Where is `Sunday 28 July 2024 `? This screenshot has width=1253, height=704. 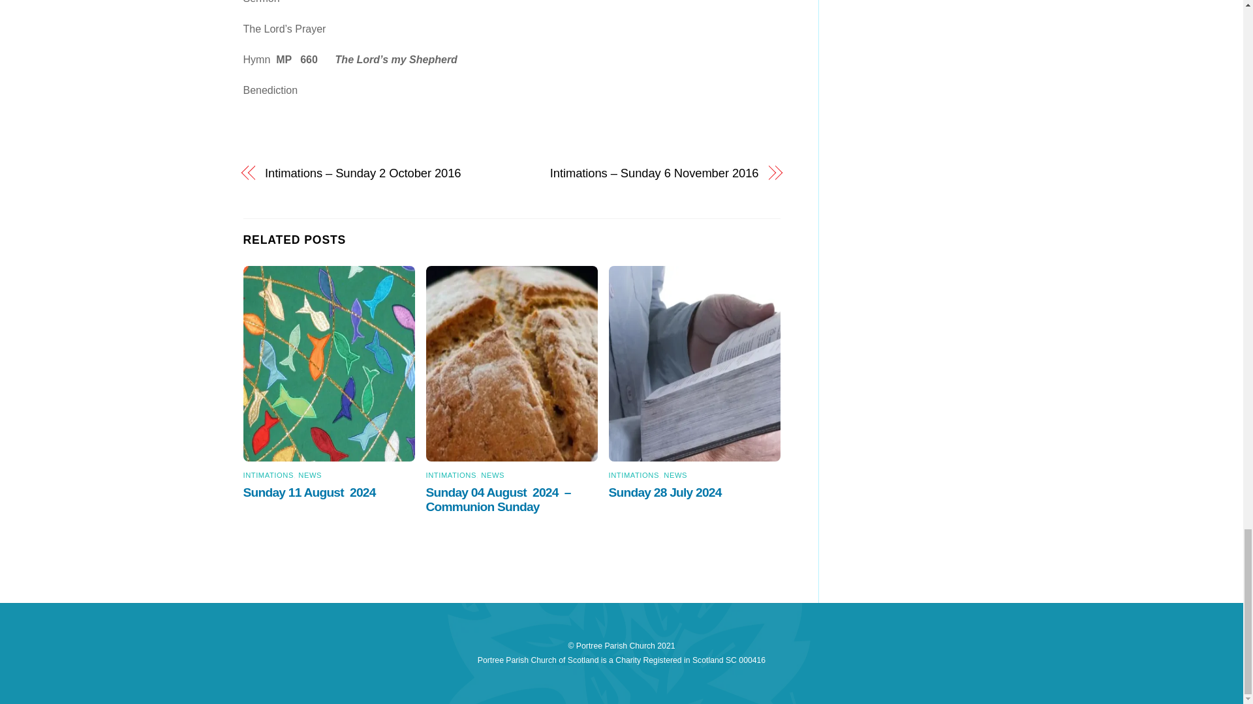
Sunday 28 July 2024  is located at coordinates (667, 492).